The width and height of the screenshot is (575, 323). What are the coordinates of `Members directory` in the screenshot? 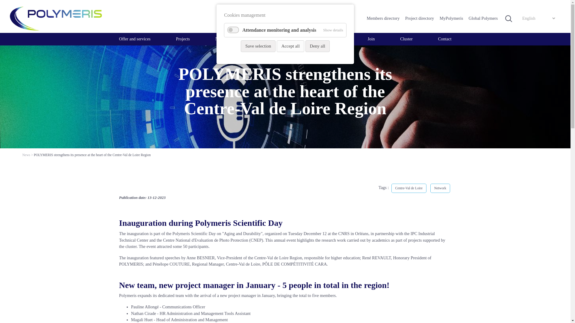 It's located at (384, 19).